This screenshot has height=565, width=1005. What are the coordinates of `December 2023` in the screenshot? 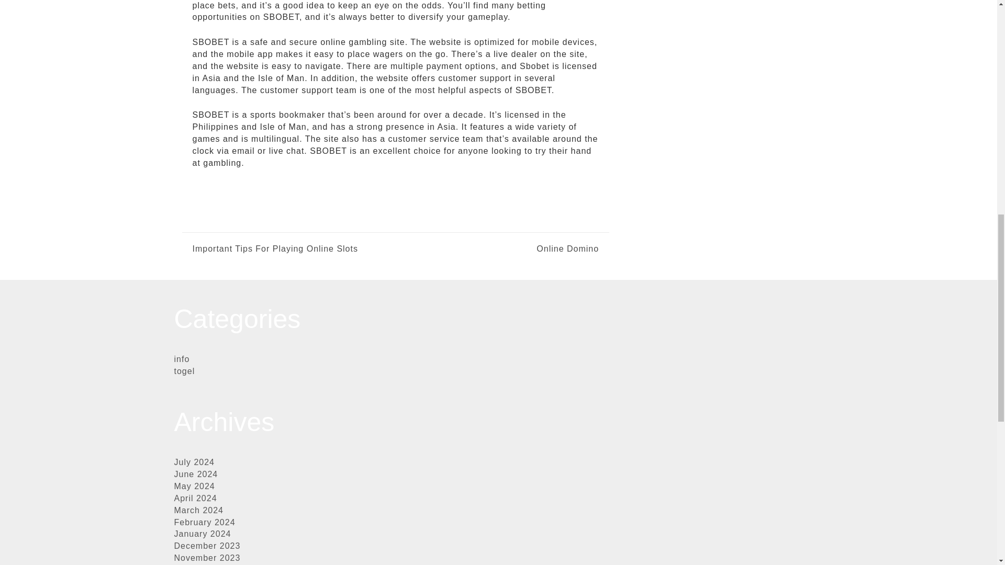 It's located at (207, 545).